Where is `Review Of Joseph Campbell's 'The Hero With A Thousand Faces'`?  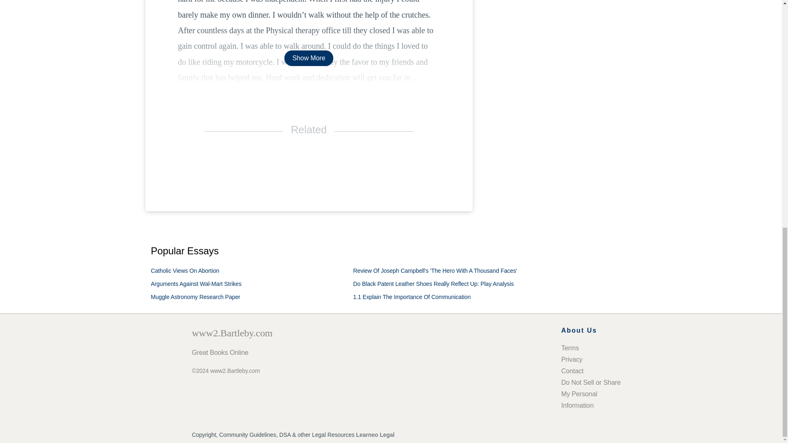
Review Of Joseph Campbell's 'The Hero With A Thousand Faces' is located at coordinates (435, 271).